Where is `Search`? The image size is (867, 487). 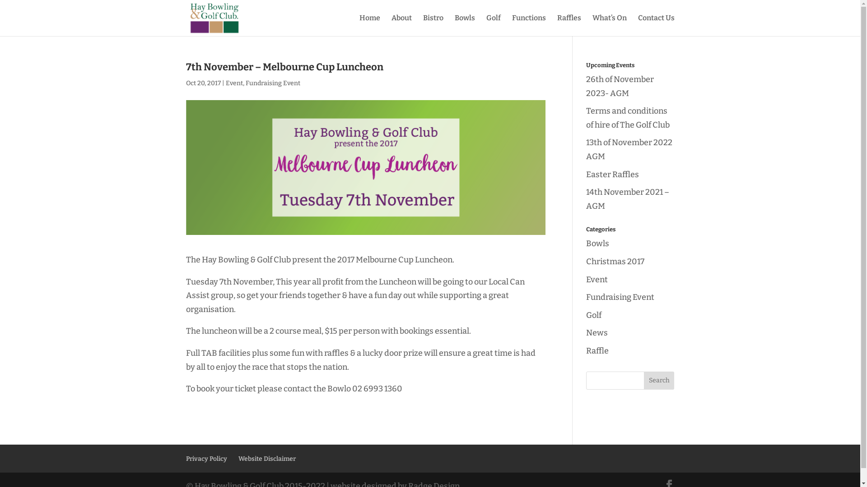
Search is located at coordinates (659, 381).